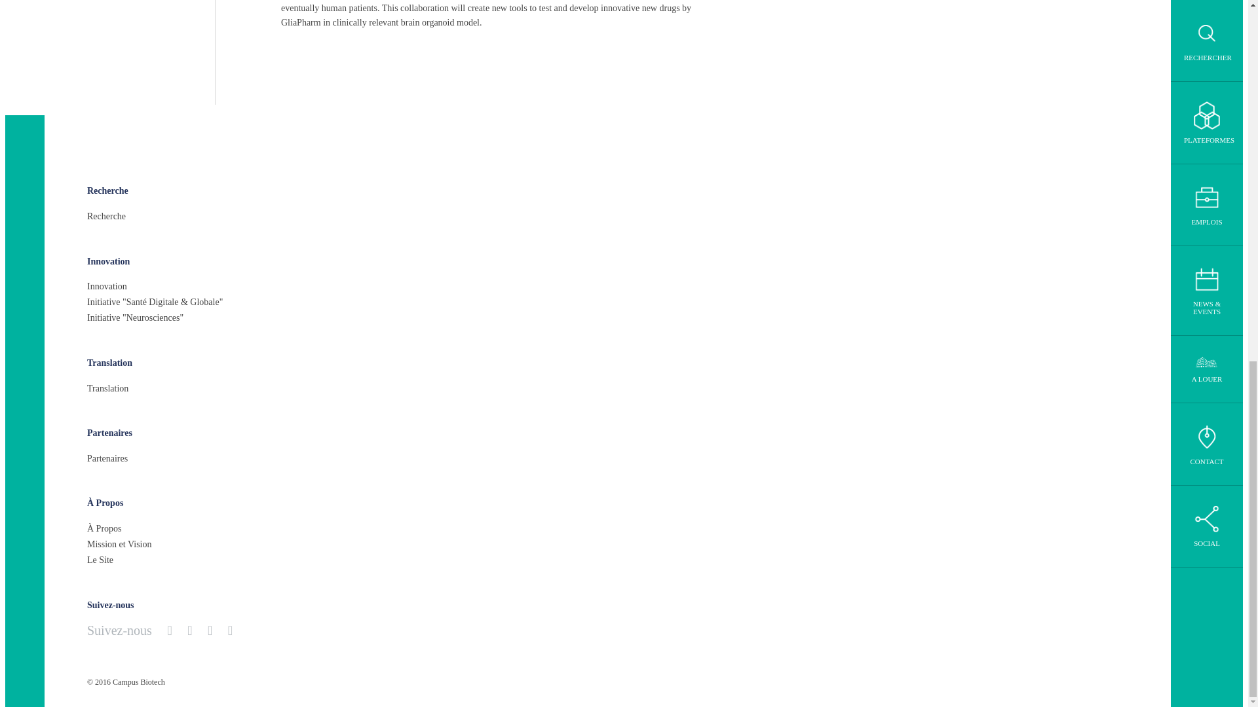  I want to click on Mission et Vision, so click(119, 544).